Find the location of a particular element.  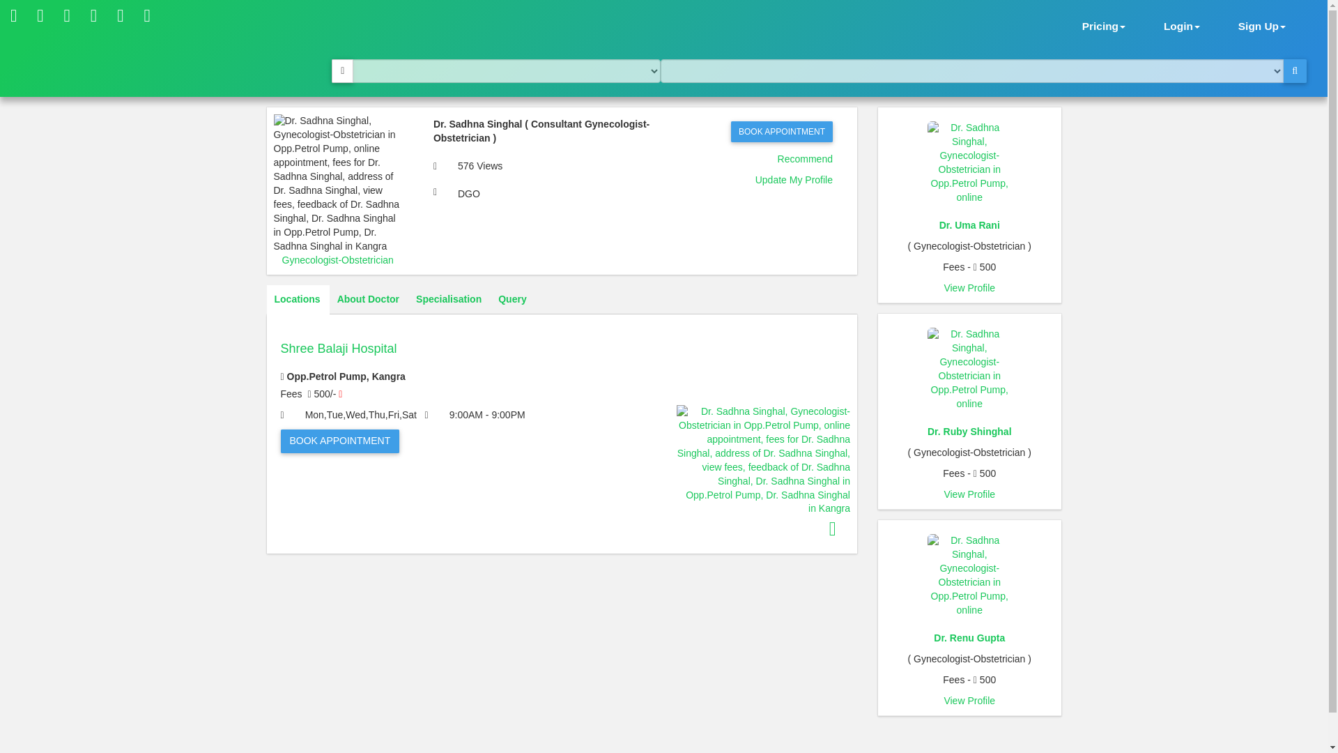

Query is located at coordinates (512, 300).